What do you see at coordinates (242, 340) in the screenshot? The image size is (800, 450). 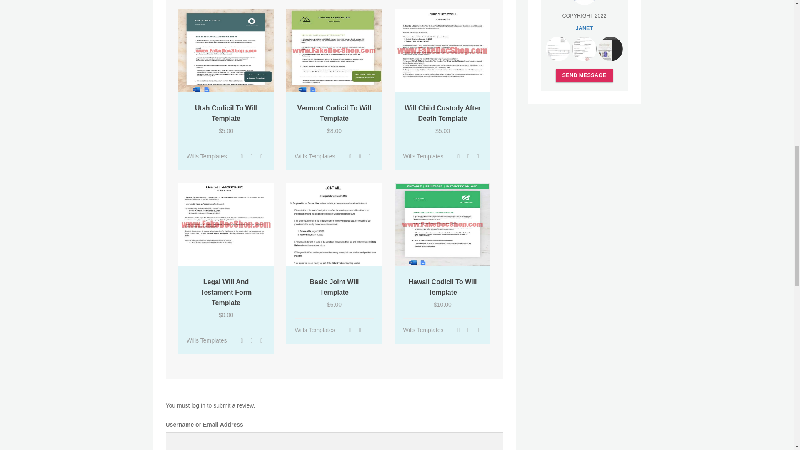 I see `View ` at bounding box center [242, 340].